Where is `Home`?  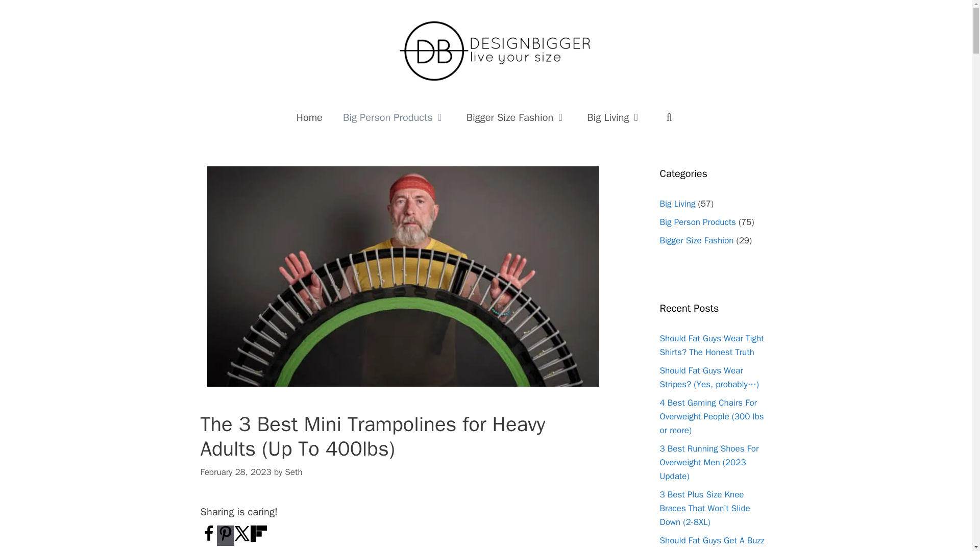 Home is located at coordinates (309, 117).